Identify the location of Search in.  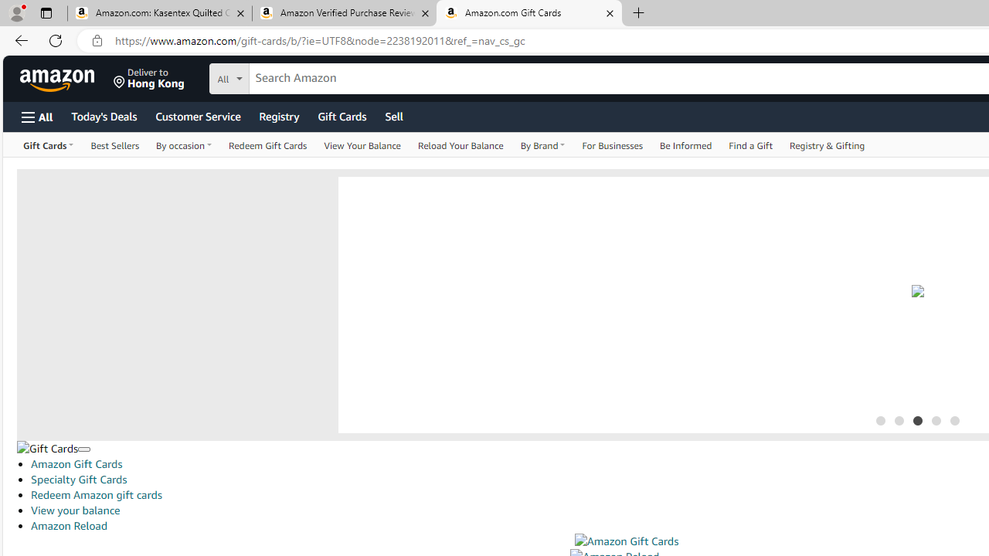
(287, 76).